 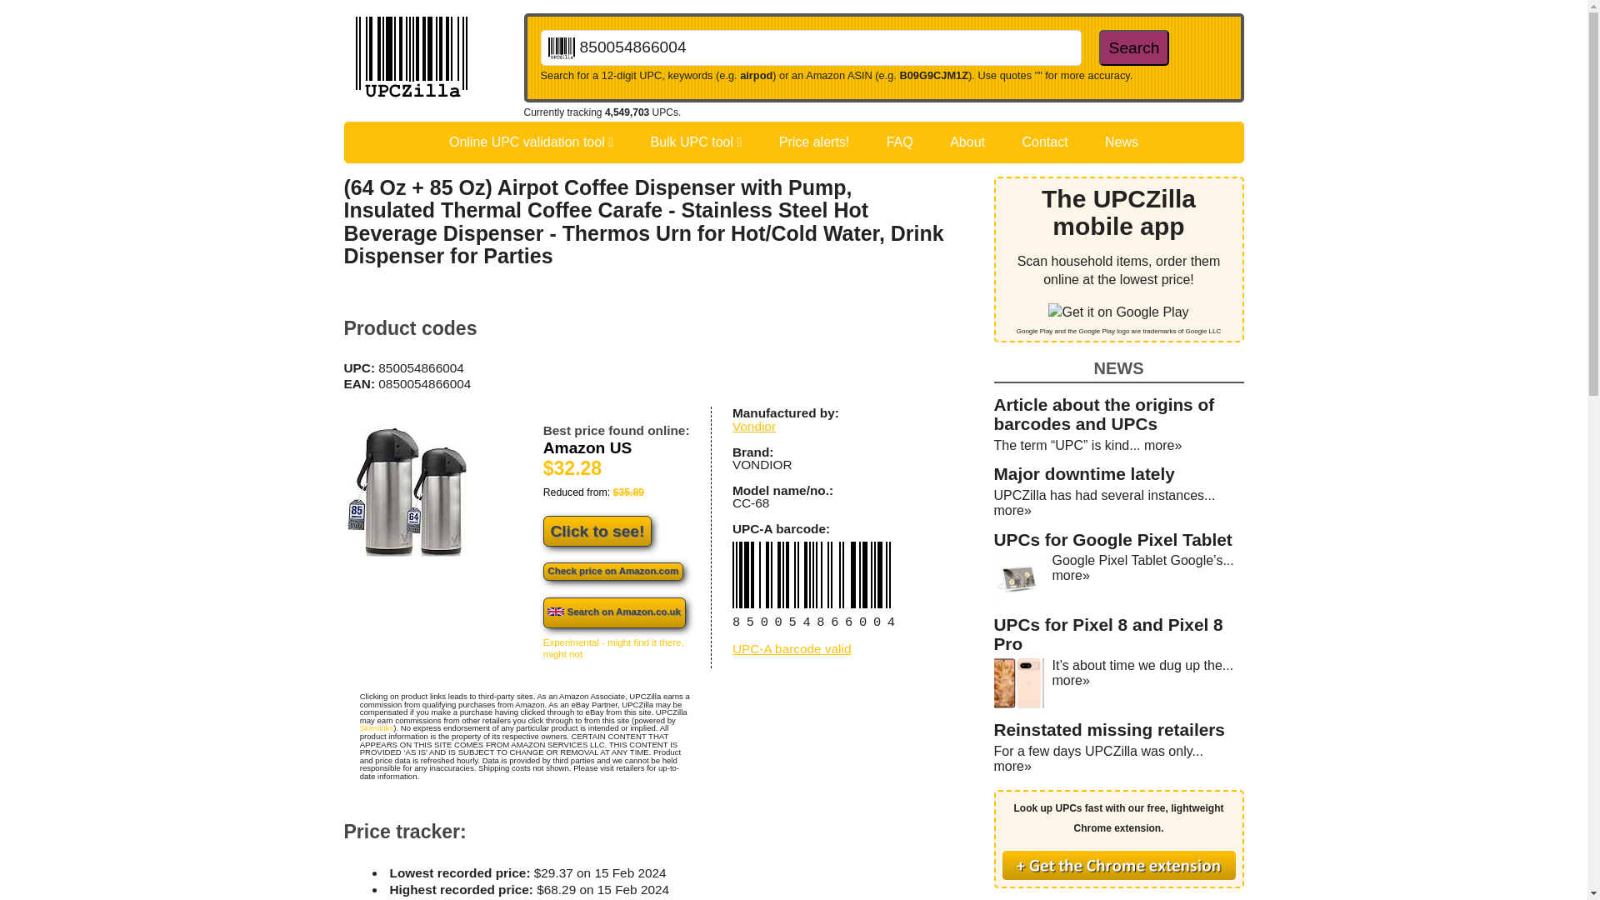 I want to click on Major downtime lately, so click(x=1083, y=473).